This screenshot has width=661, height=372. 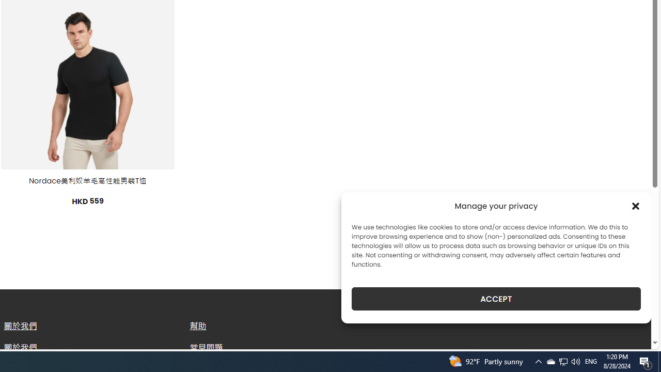 What do you see at coordinates (630, 335) in the screenshot?
I see `Go to top` at bounding box center [630, 335].